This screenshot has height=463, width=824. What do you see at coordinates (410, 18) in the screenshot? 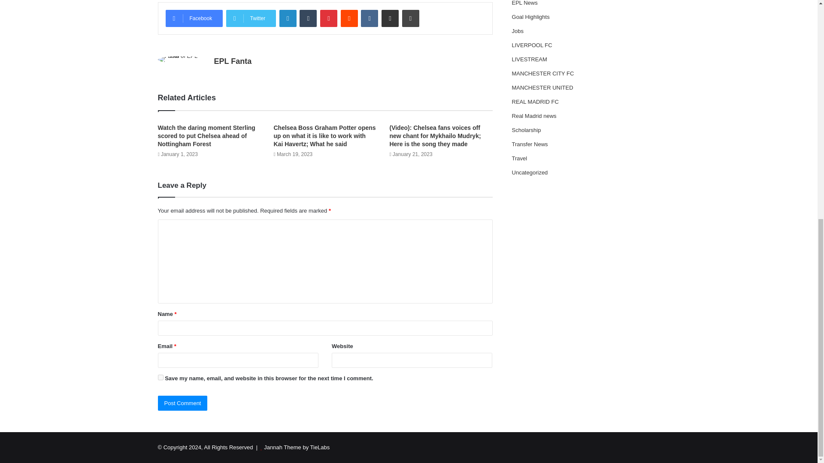
I see `Print` at bounding box center [410, 18].